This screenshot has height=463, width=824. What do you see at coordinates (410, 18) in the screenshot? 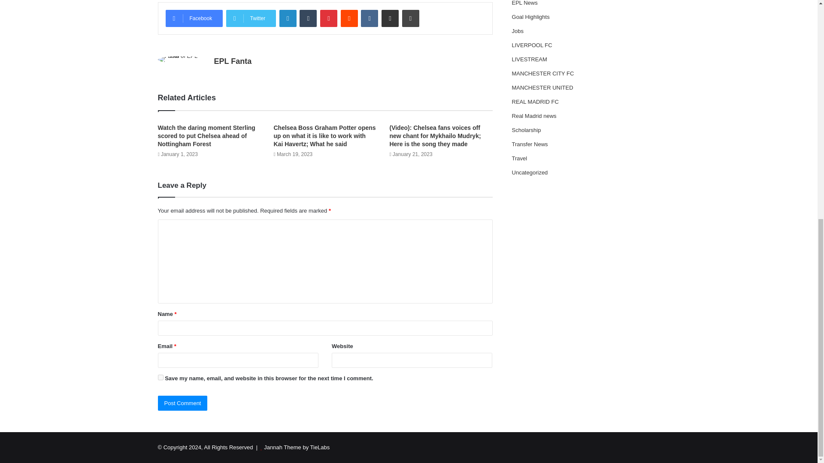
I see `Print` at bounding box center [410, 18].